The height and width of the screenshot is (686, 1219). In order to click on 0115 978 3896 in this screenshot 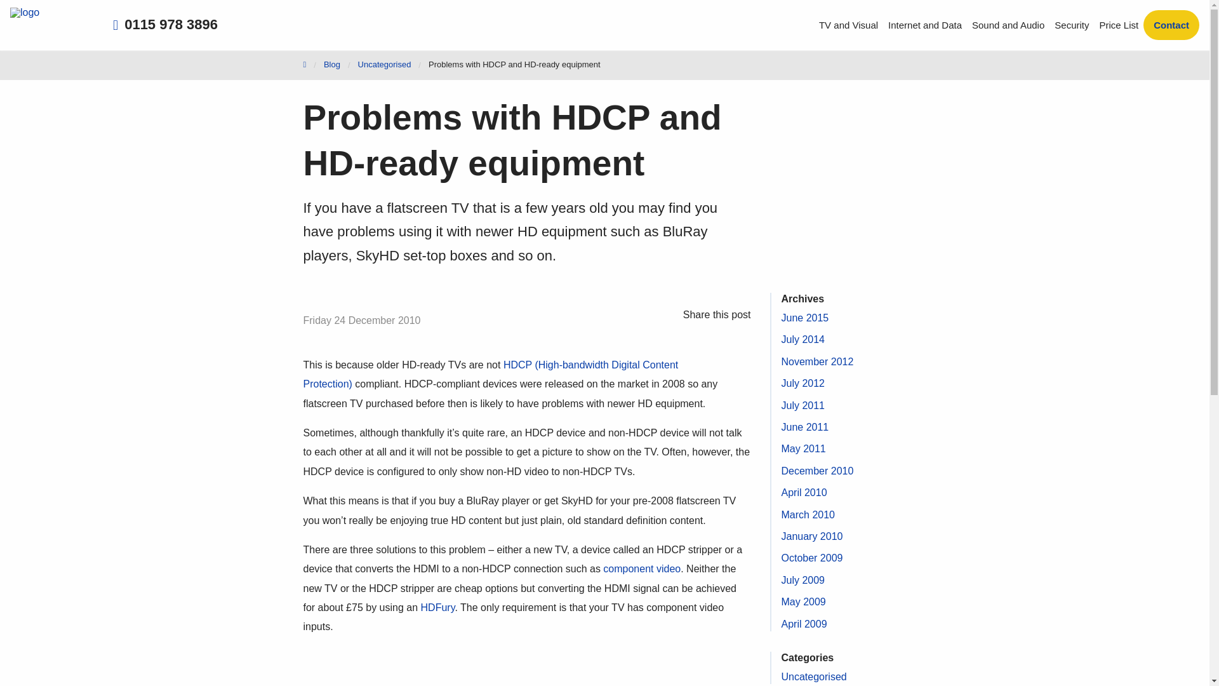, I will do `click(165, 24)`.